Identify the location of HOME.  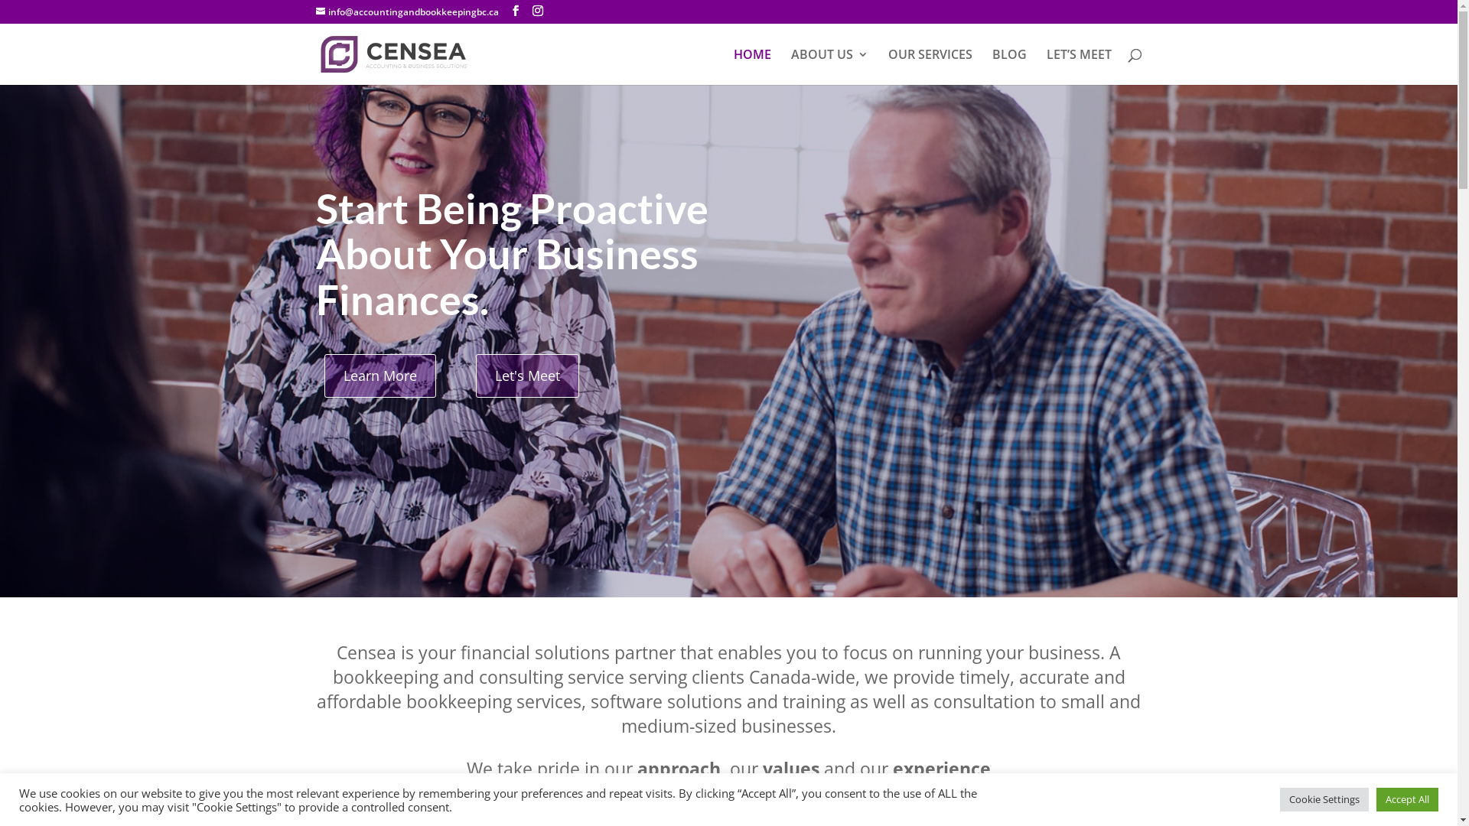
(751, 67).